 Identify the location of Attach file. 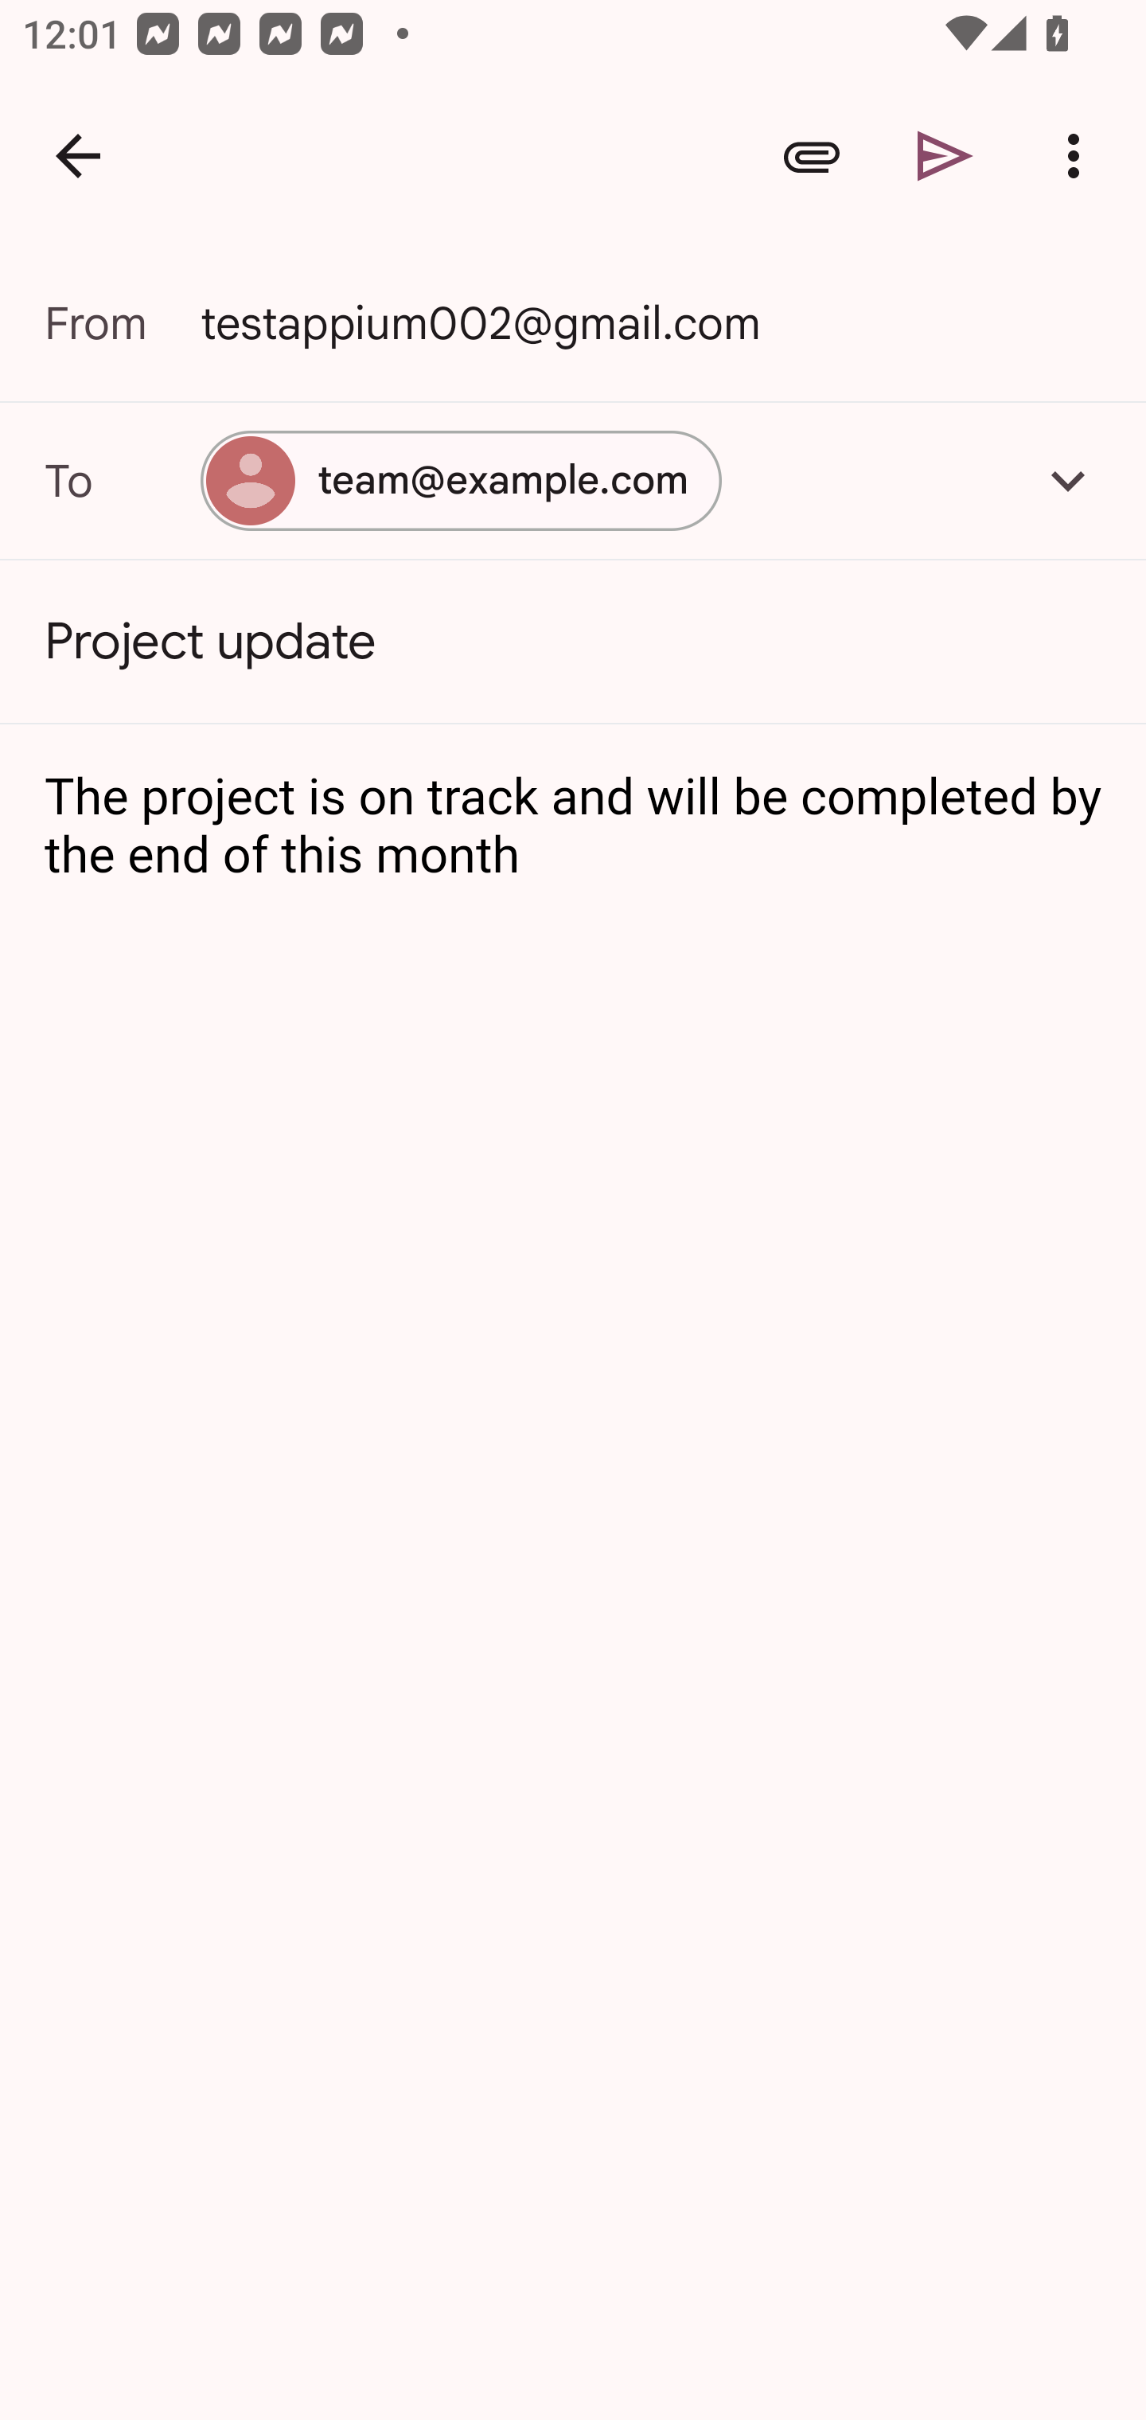
(812, 156).